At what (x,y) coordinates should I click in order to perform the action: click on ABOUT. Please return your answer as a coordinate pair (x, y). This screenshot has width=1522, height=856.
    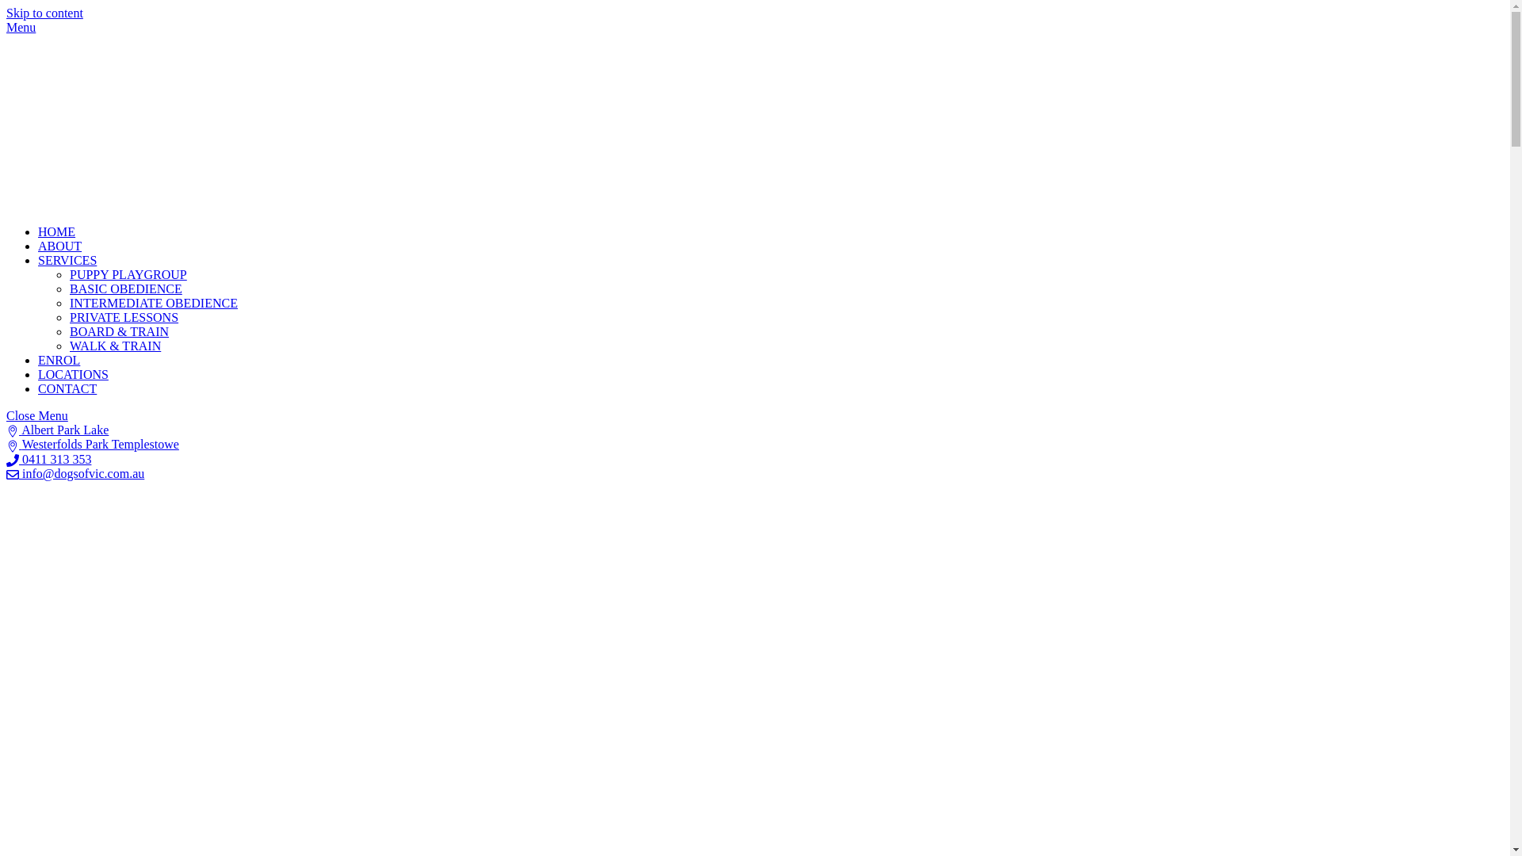
    Looking at the image, I should click on (60, 246).